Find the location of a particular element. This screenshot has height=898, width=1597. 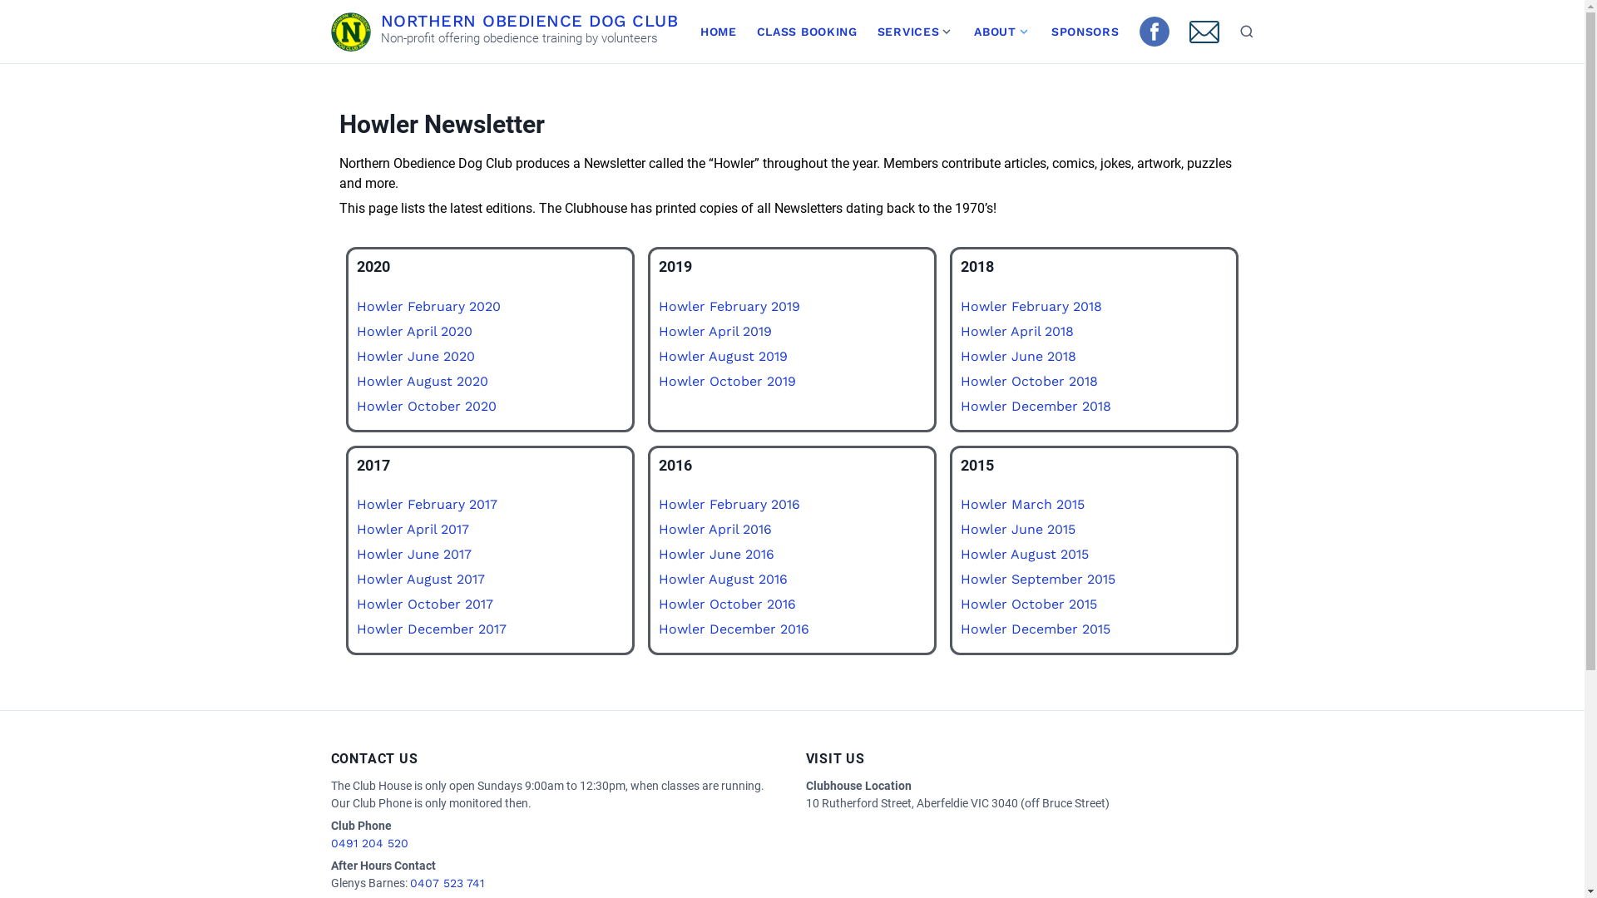

SERVICES is located at coordinates (903, 32).